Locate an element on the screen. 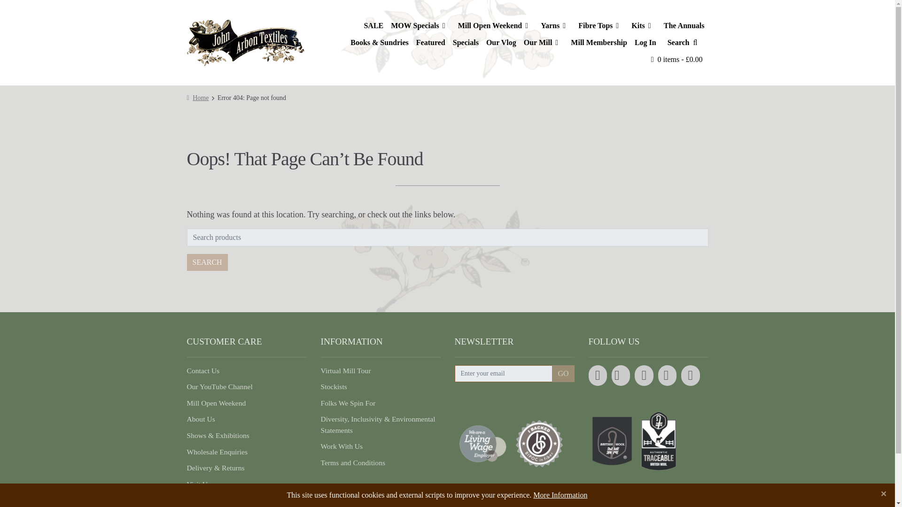  SALE is located at coordinates (373, 25).